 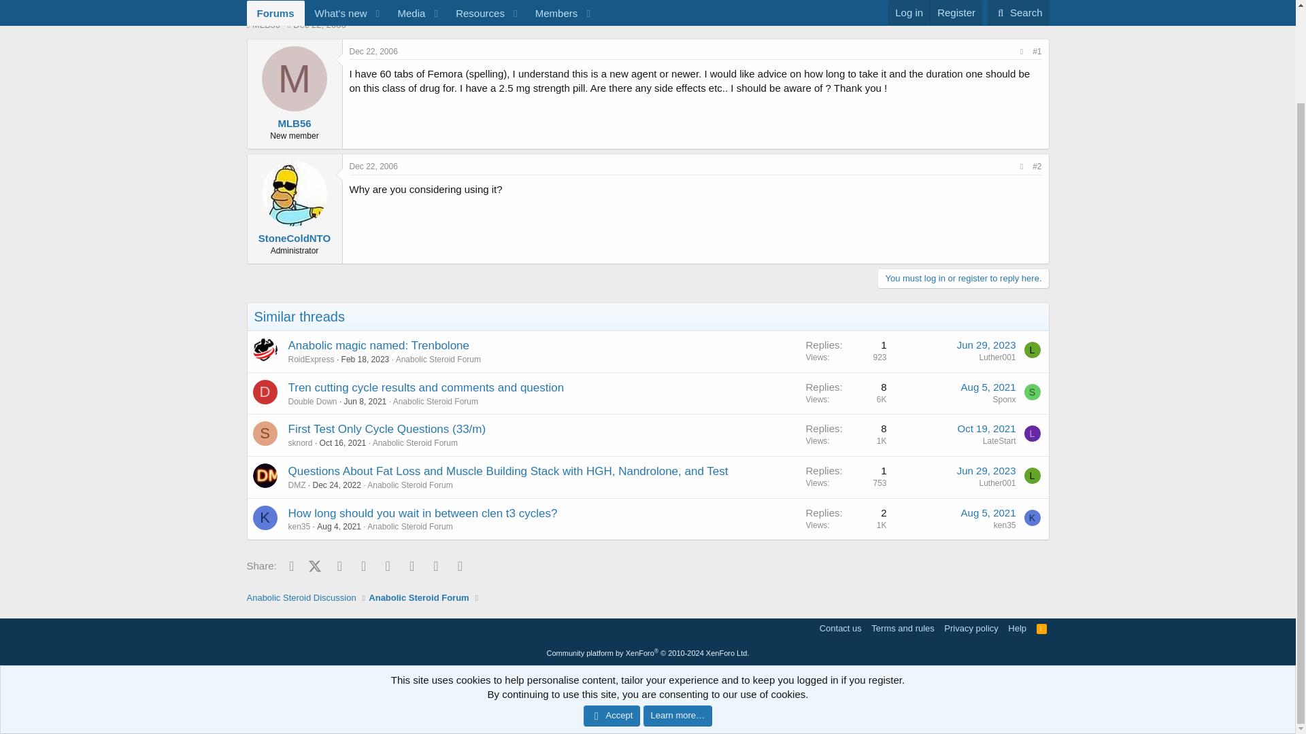 I want to click on First message reaction score: 0, so click(x=845, y=435).